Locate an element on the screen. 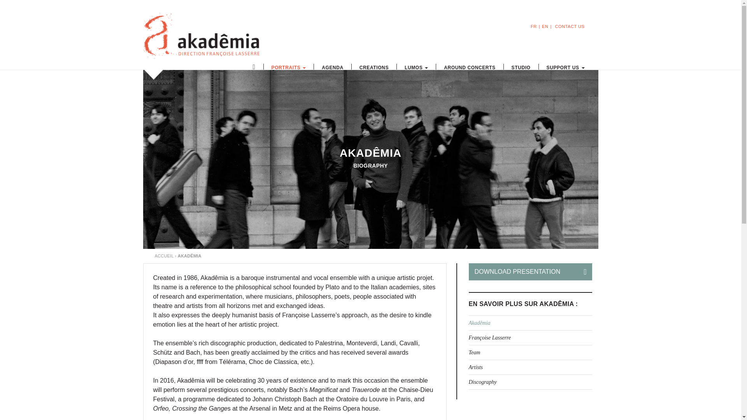  Lumos is located at coordinates (416, 67).